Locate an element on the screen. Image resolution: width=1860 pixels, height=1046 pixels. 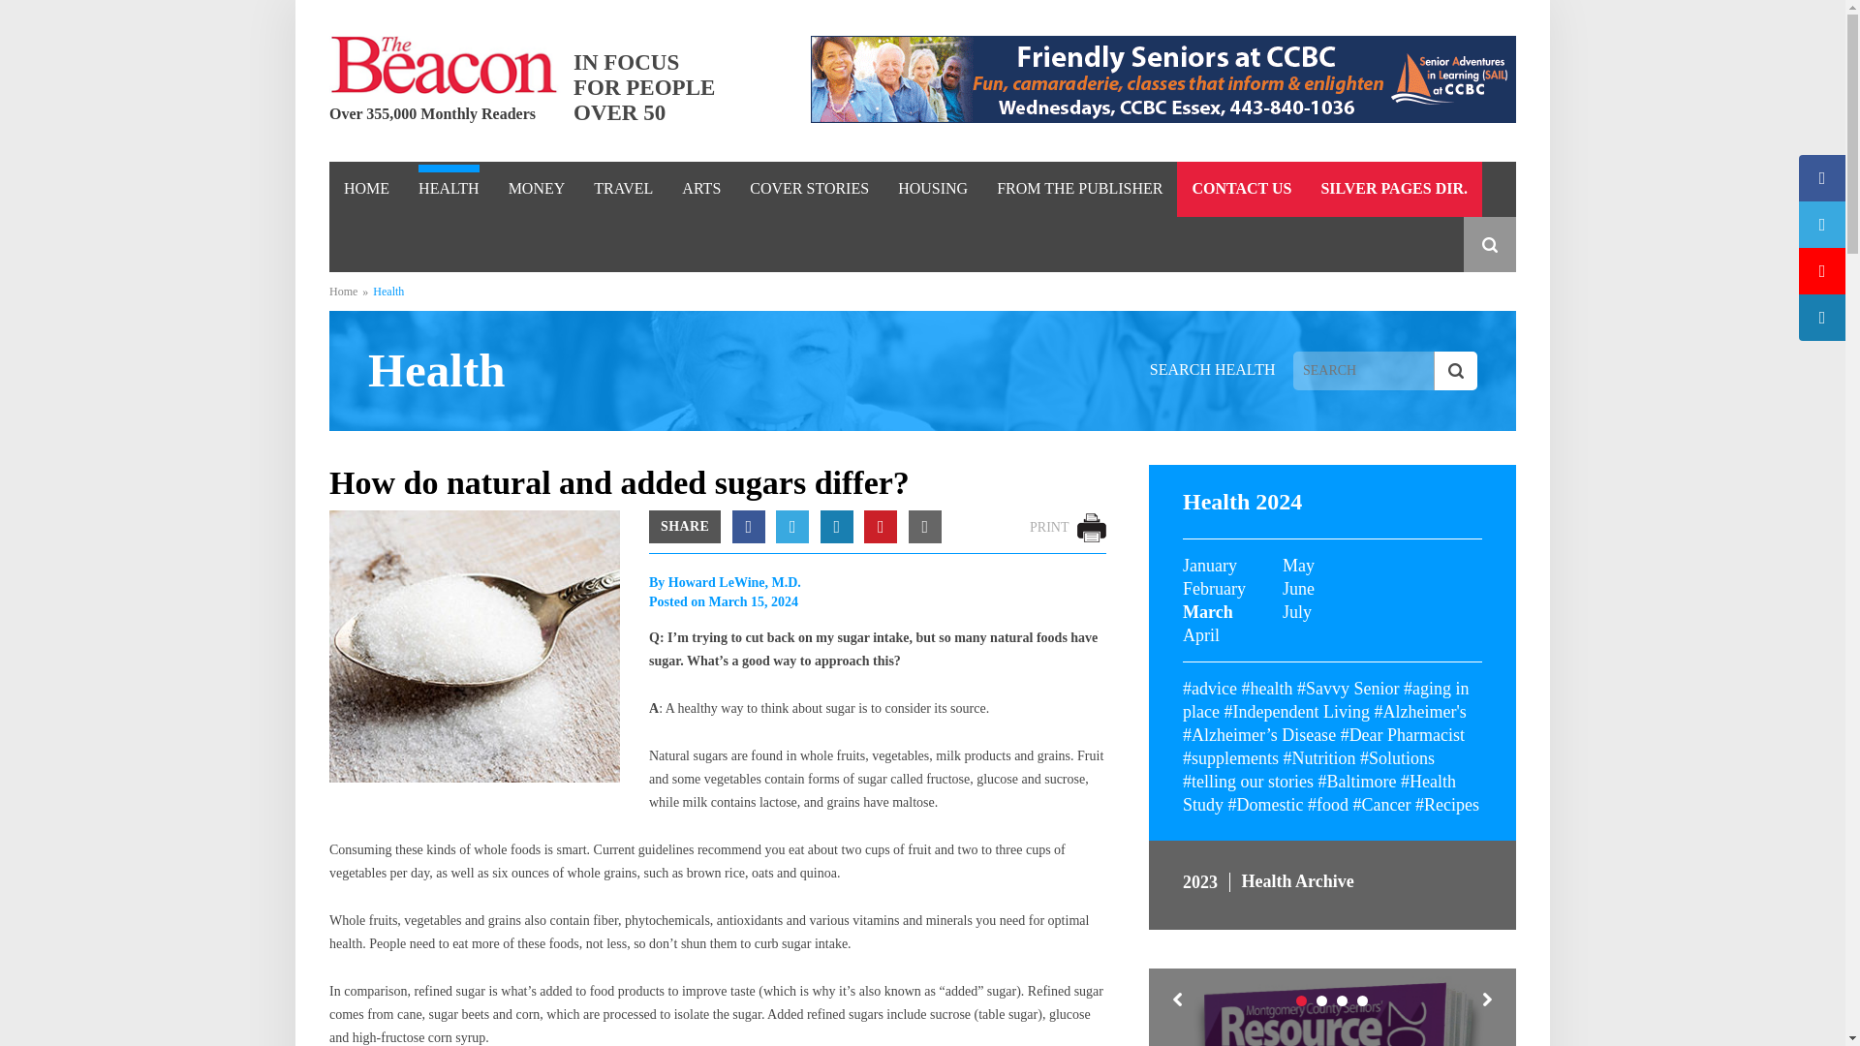
SILVER PAGES DIR. is located at coordinates (1393, 188).